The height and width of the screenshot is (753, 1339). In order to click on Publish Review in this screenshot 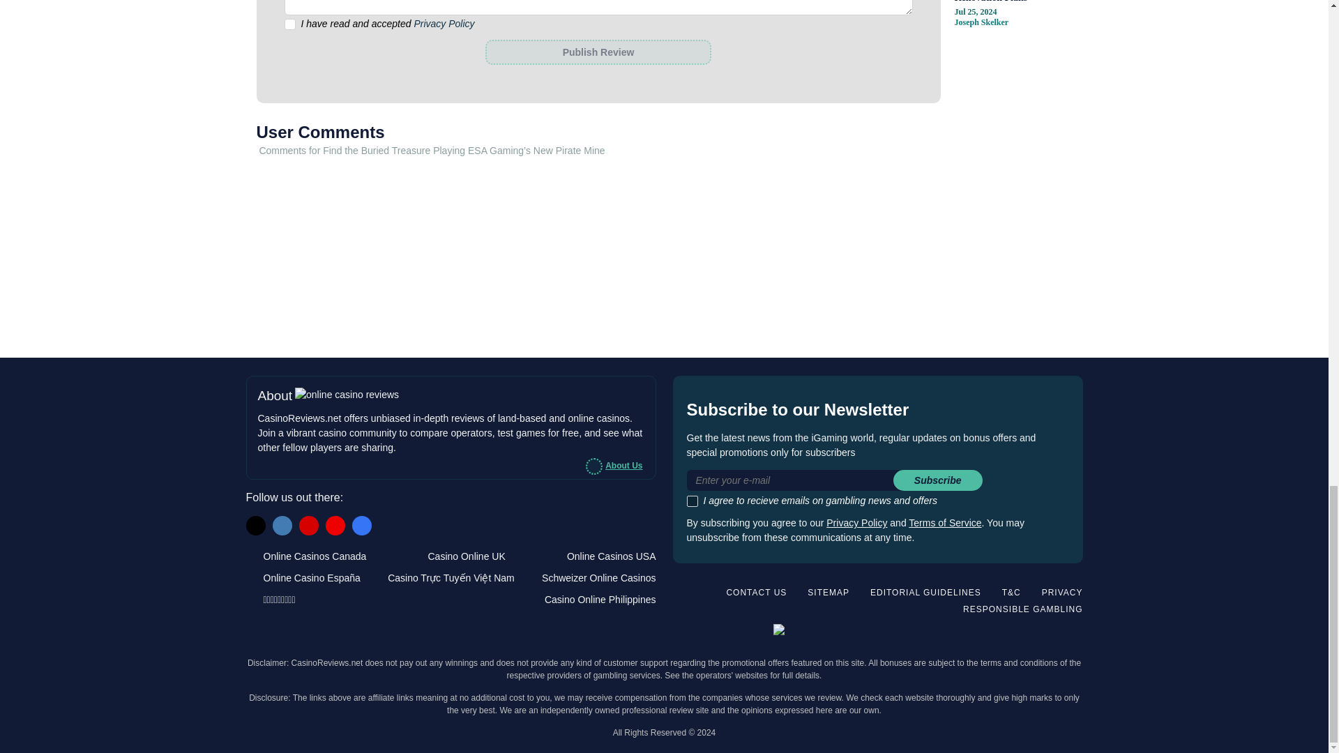, I will do `click(598, 52)`.